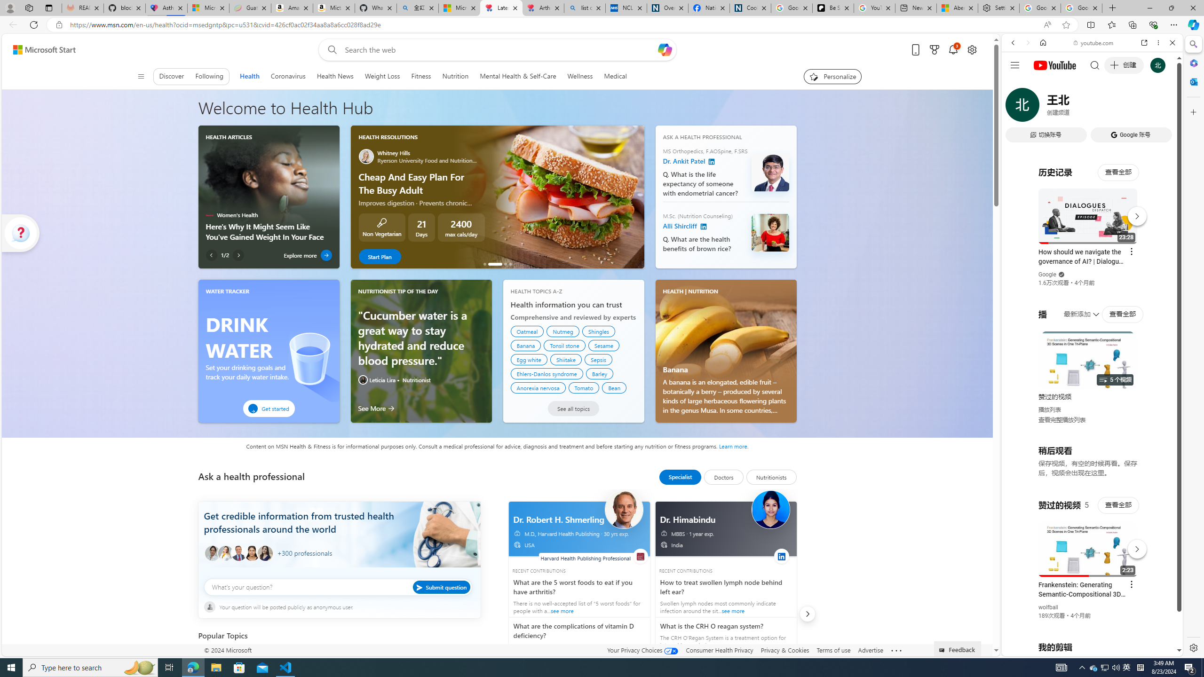 This screenshot has width=1204, height=677. I want to click on Sesame, so click(604, 345).